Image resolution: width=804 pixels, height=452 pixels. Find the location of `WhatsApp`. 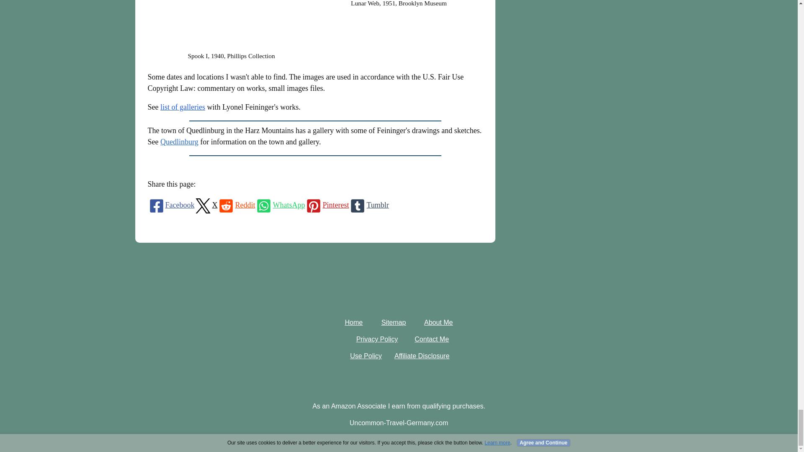

WhatsApp is located at coordinates (280, 205).